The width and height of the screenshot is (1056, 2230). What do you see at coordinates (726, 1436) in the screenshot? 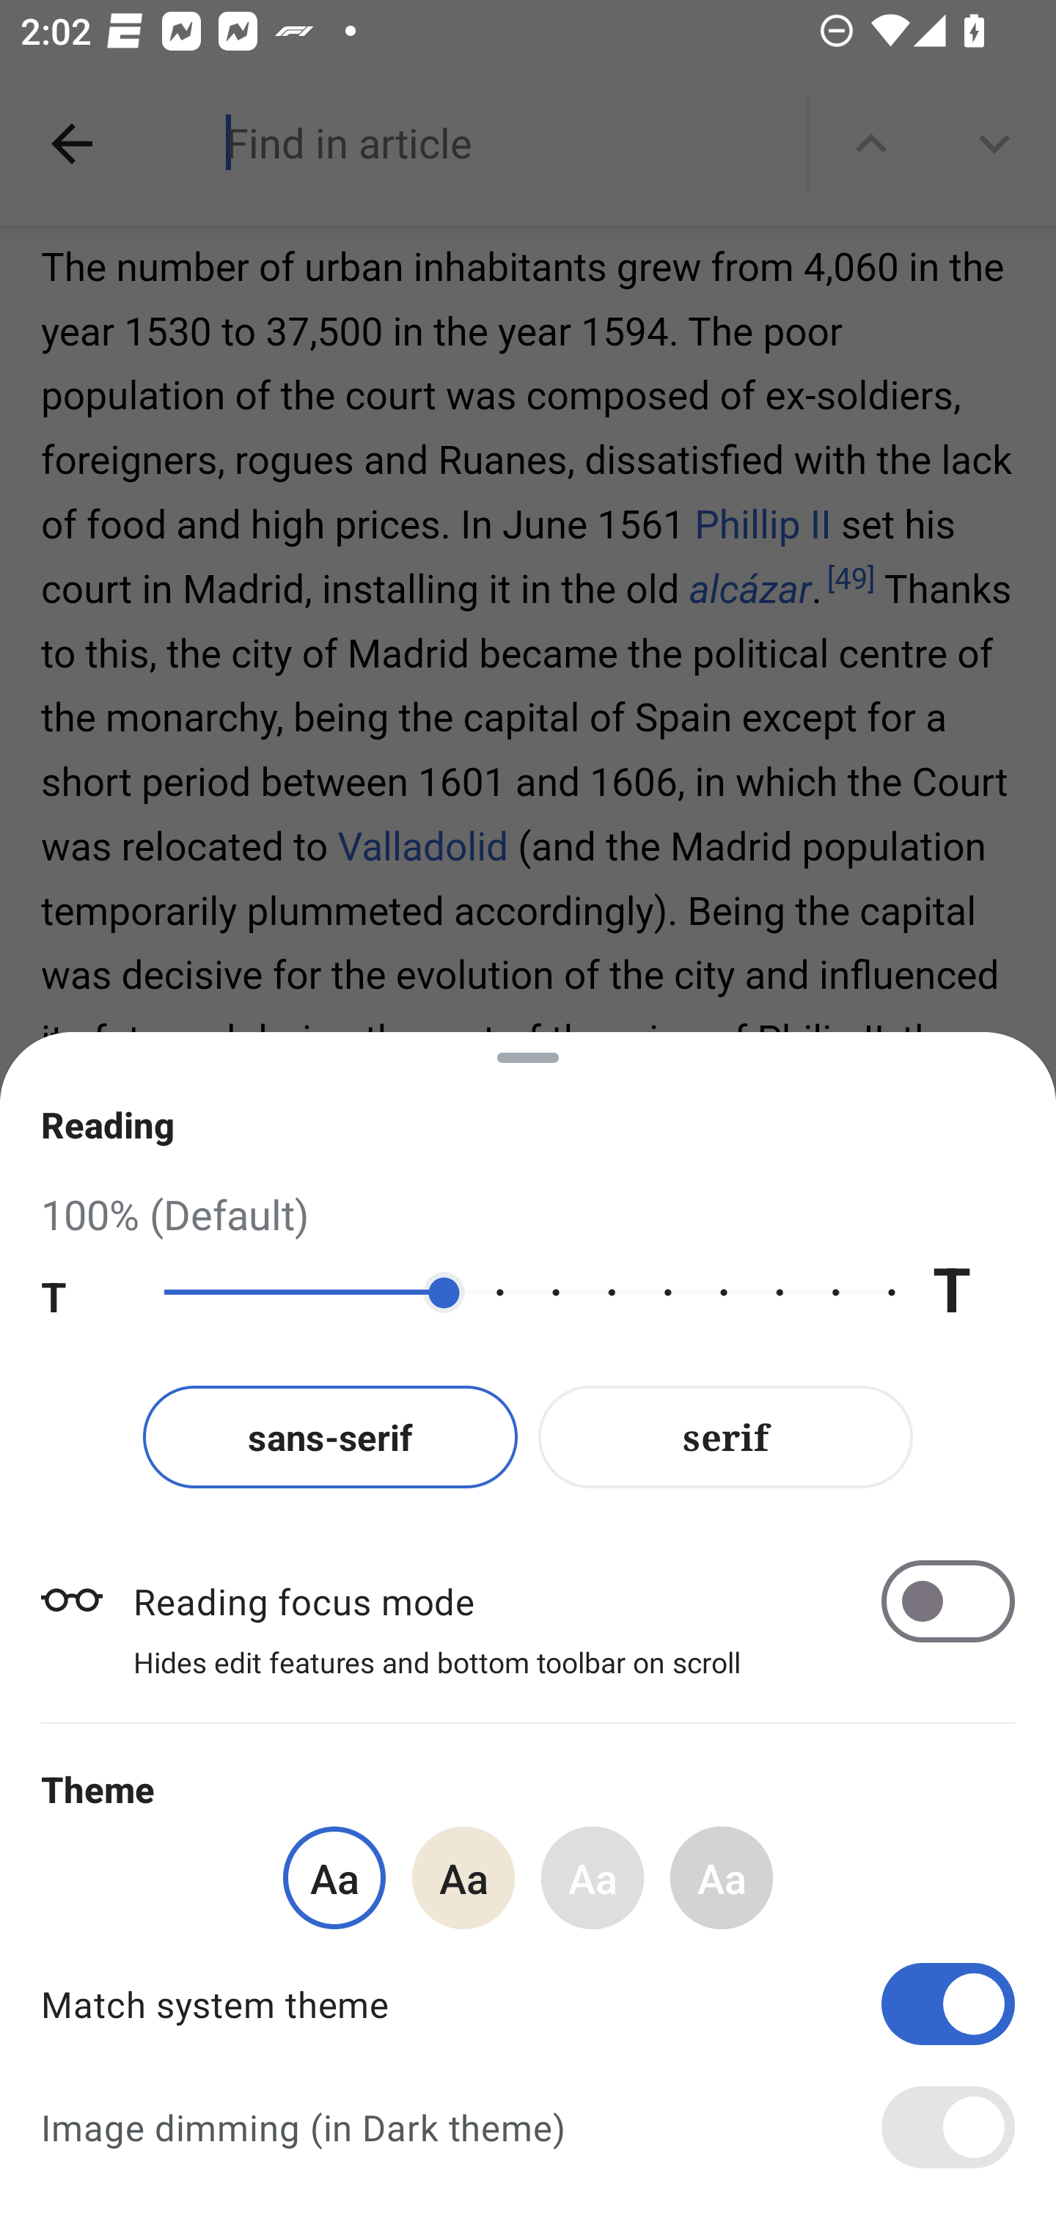
I see `serif` at bounding box center [726, 1436].